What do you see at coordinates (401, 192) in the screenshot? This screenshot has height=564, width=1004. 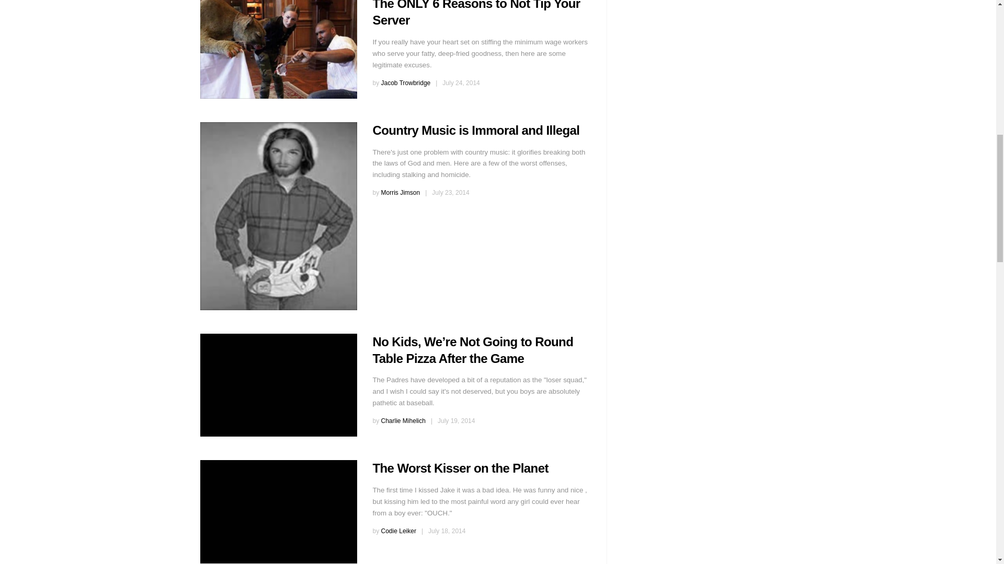 I see `Morris Jimson` at bounding box center [401, 192].